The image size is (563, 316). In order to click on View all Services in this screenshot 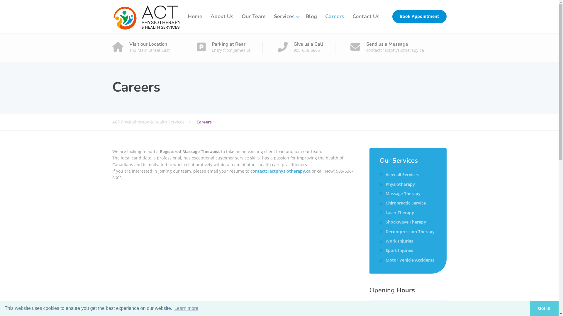, I will do `click(399, 175)`.